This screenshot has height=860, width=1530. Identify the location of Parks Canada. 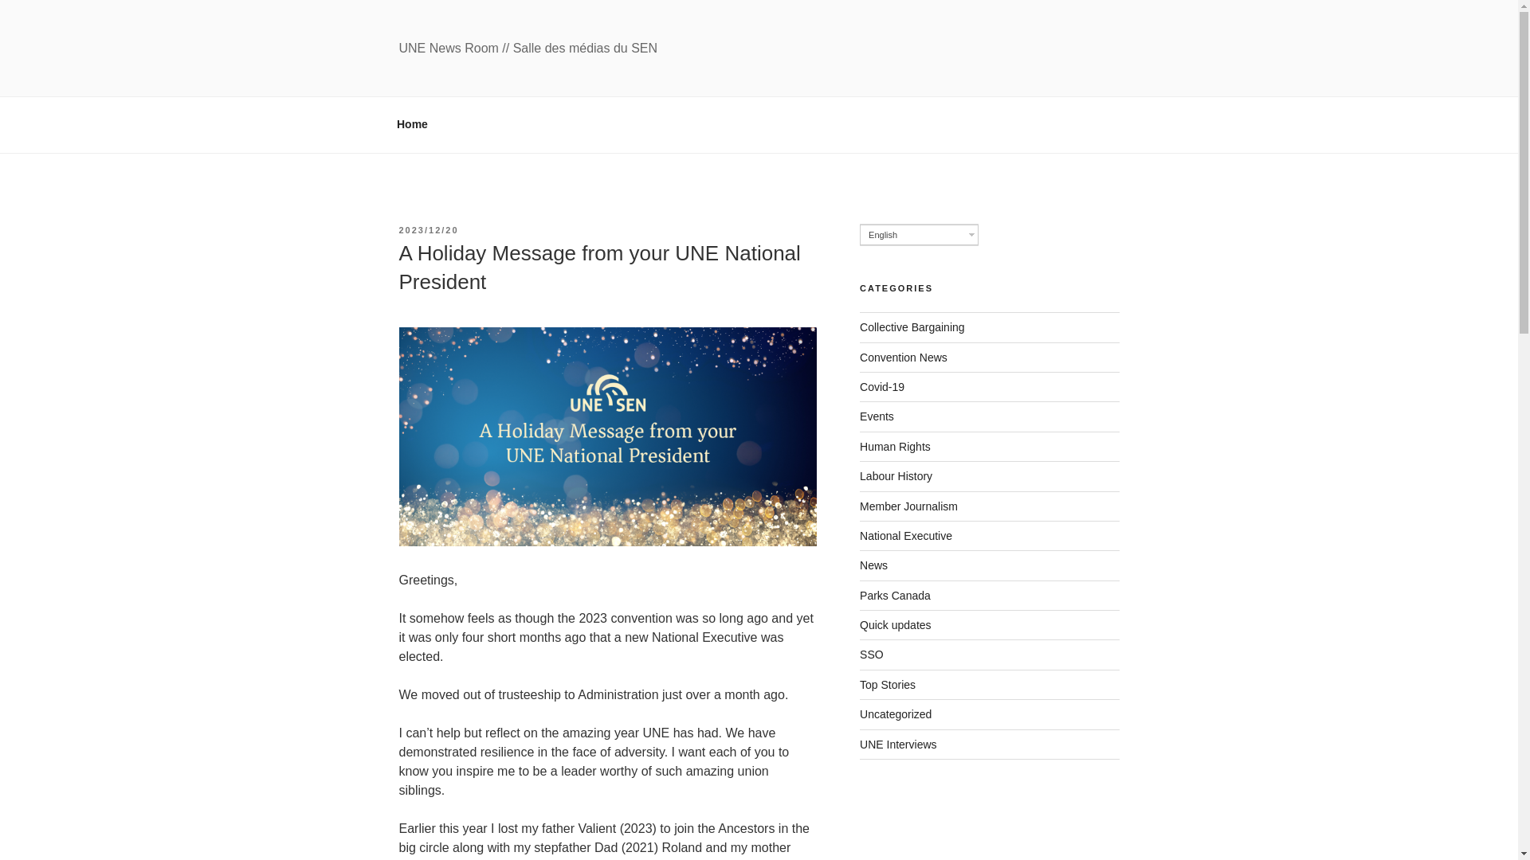
(895, 596).